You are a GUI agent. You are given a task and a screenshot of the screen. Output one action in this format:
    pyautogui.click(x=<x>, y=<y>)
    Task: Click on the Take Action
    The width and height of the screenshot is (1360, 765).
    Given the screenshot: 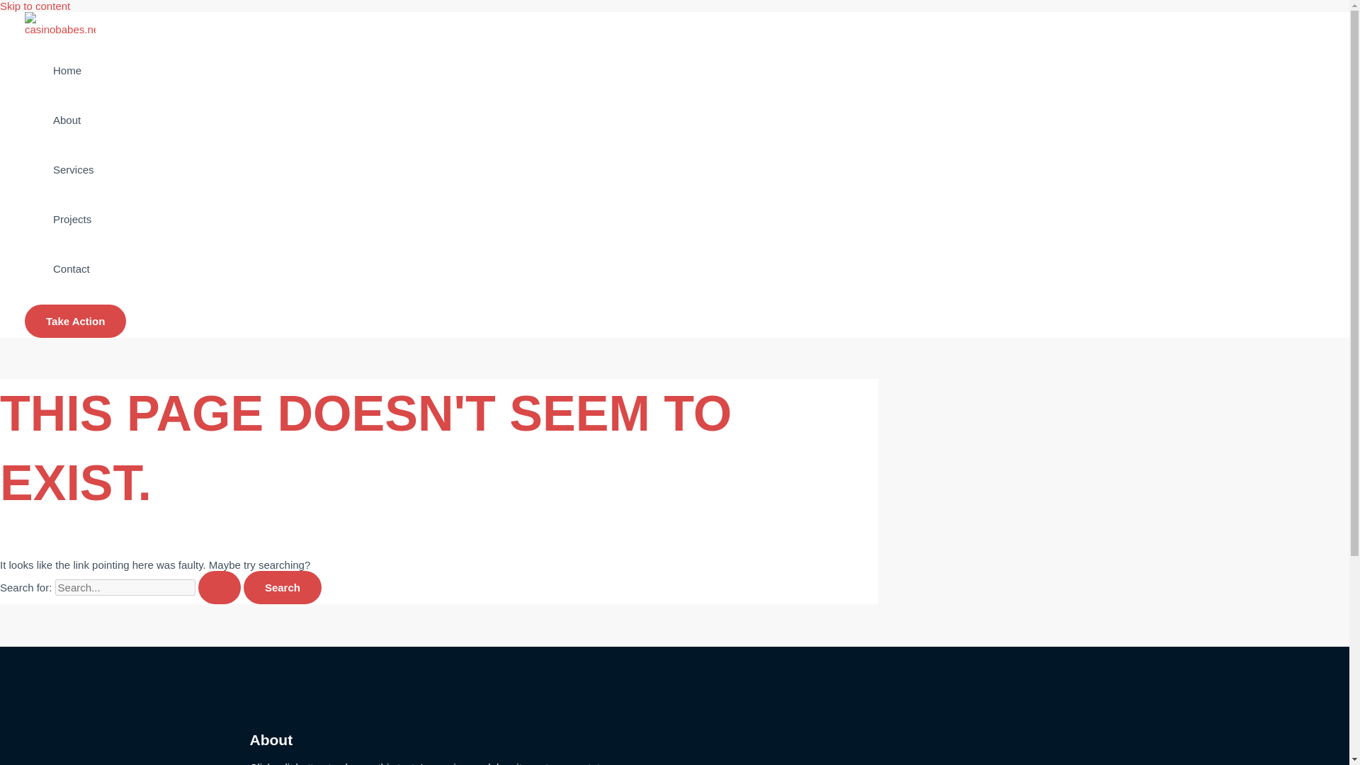 What is the action you would take?
    pyautogui.click(x=75, y=321)
    